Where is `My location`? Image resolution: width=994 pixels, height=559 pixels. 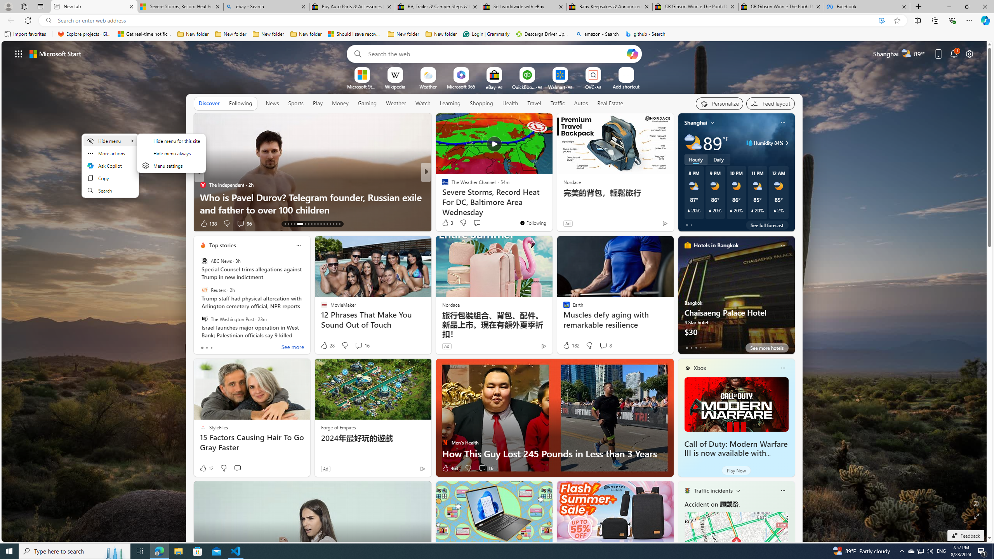
My location is located at coordinates (712, 123).